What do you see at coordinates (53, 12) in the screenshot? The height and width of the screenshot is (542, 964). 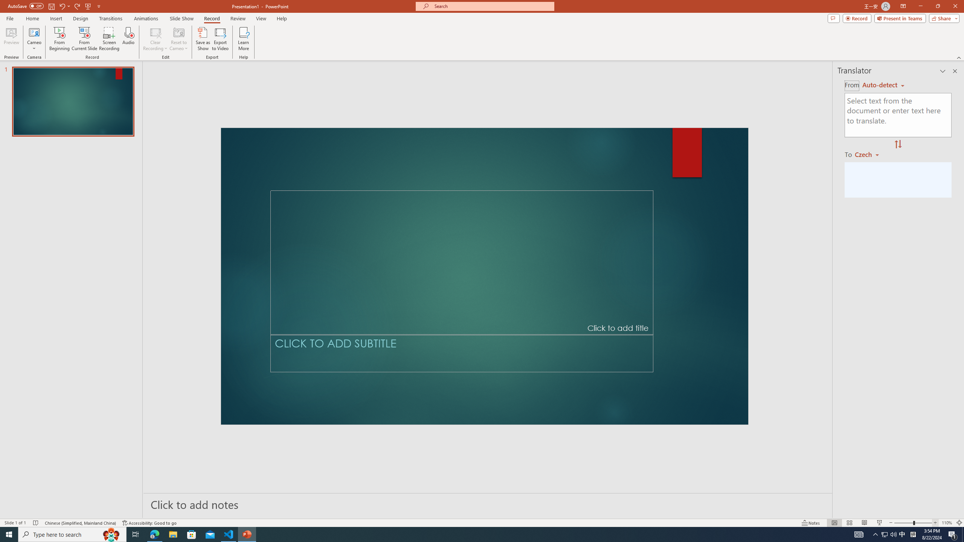 I see `AutoSave` at bounding box center [53, 12].